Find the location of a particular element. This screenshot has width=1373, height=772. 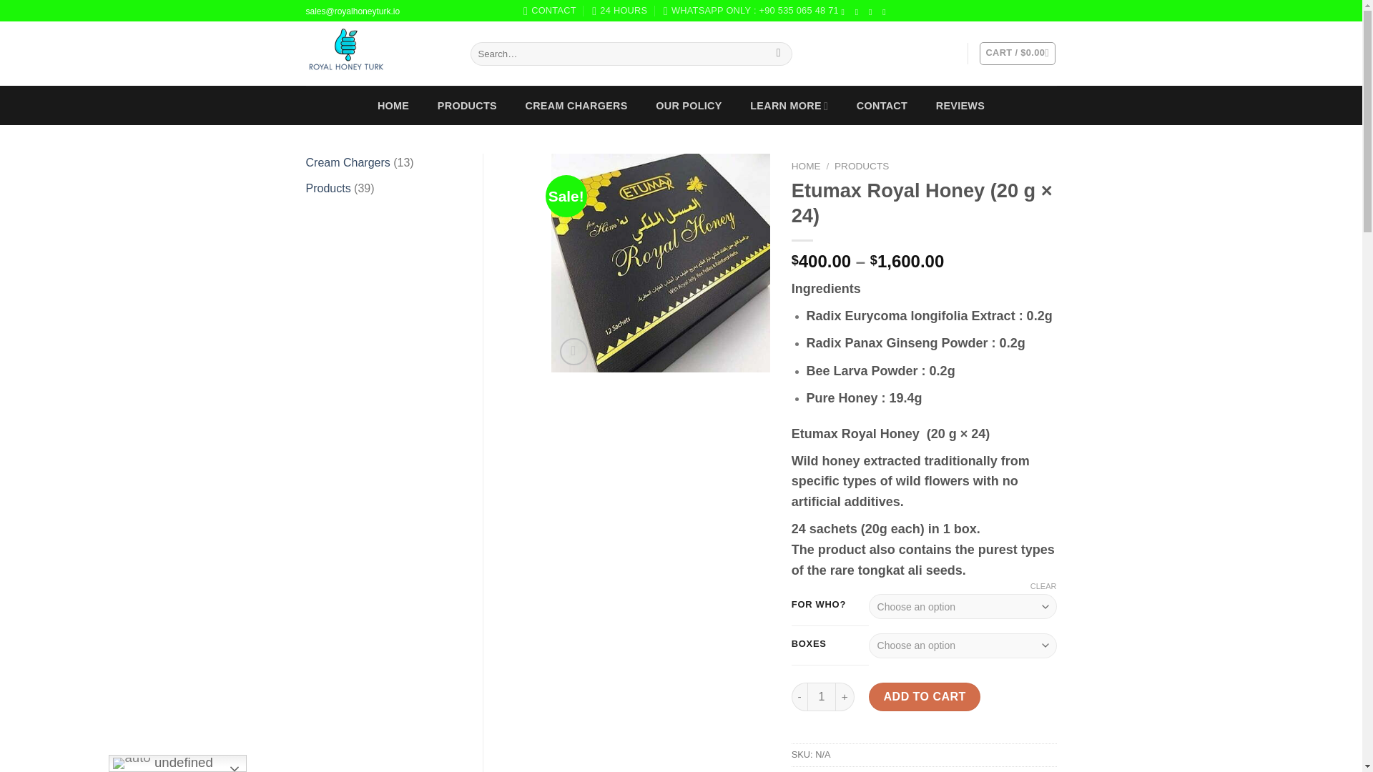

CLEAR is located at coordinates (1044, 586).